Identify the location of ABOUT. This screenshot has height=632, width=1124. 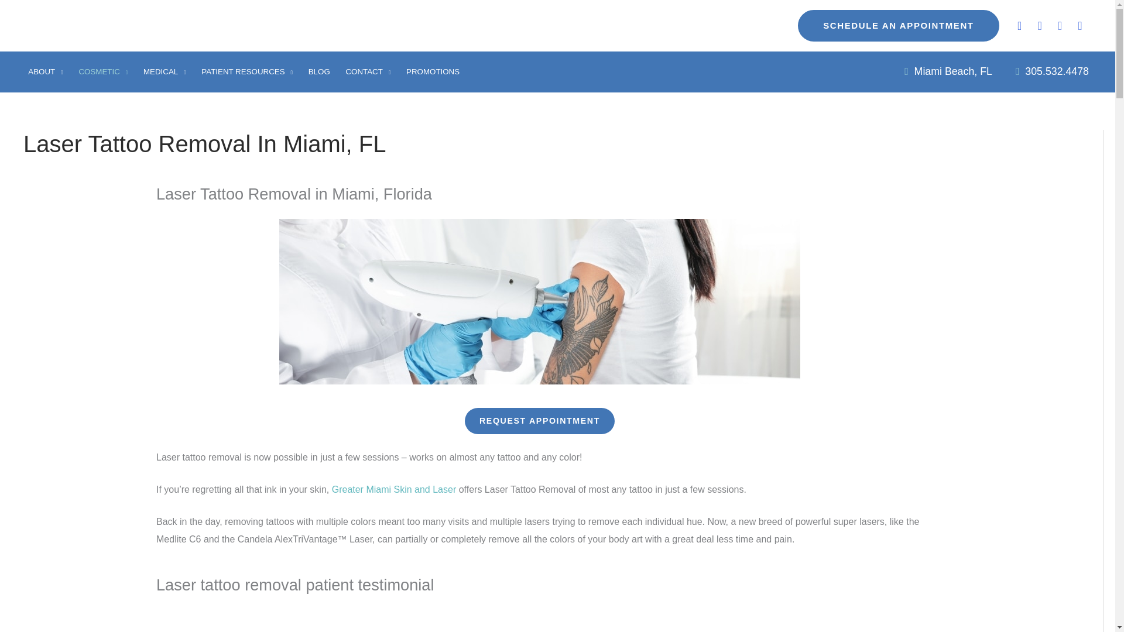
(45, 71).